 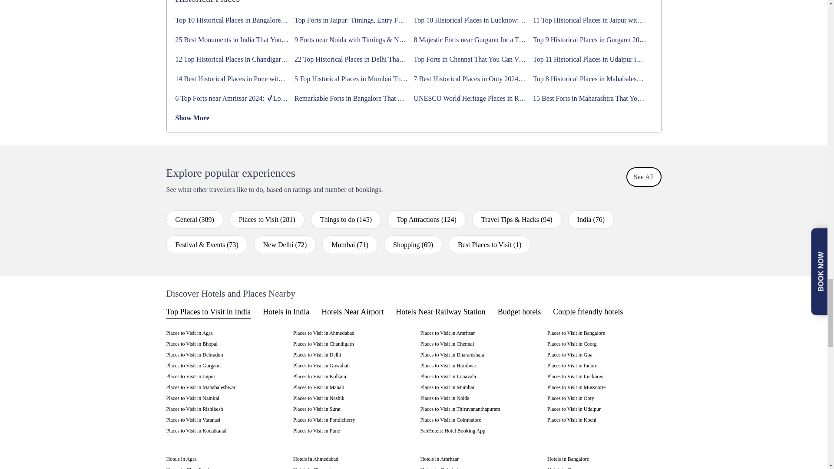 I want to click on Best Places to Visit in Kolkata, so click(x=320, y=376).